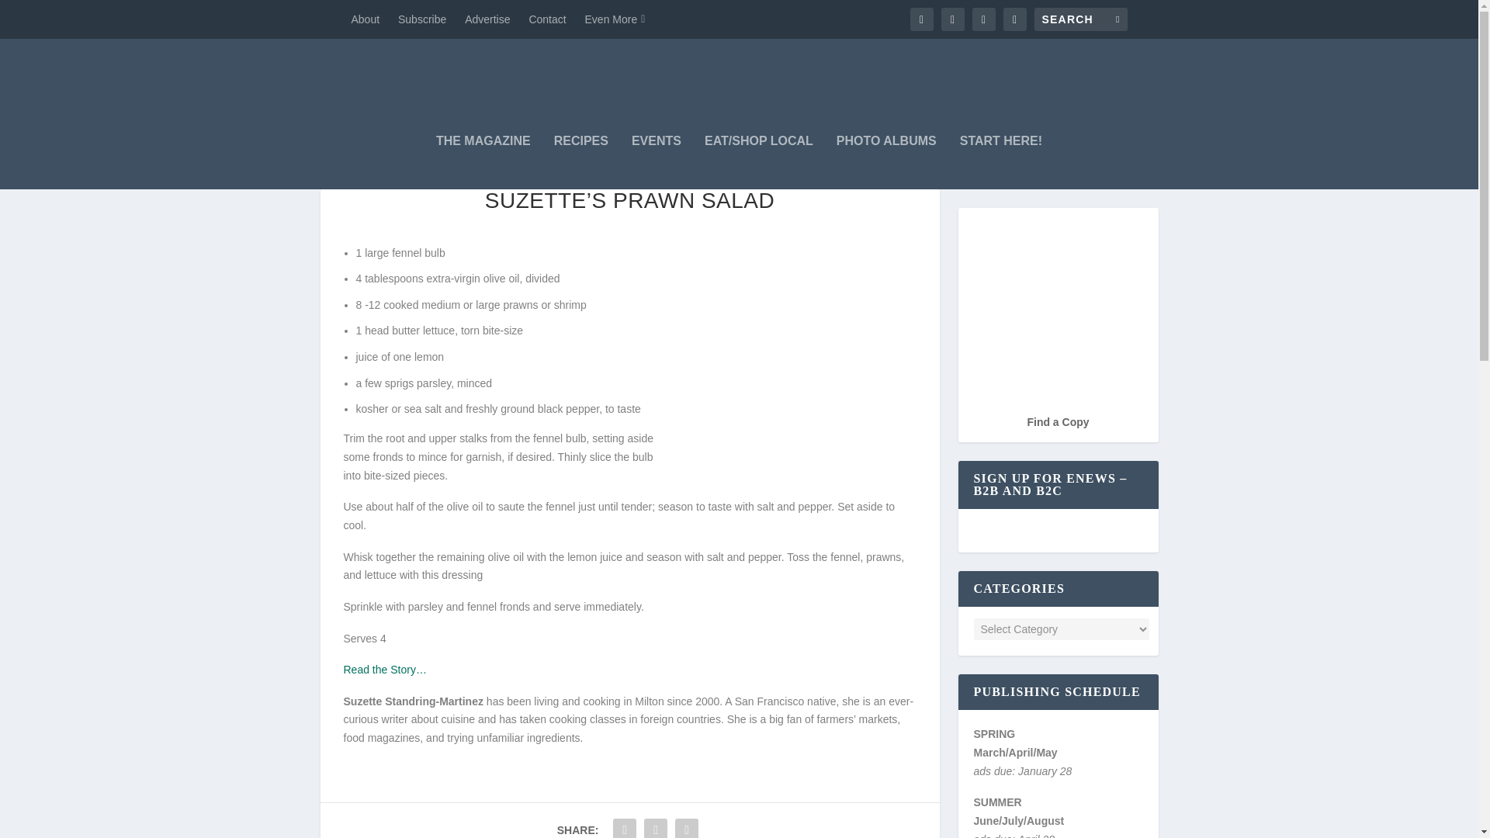 The height and width of the screenshot is (838, 1490). What do you see at coordinates (483, 161) in the screenshot?
I see `THE MAGAZINE` at bounding box center [483, 161].